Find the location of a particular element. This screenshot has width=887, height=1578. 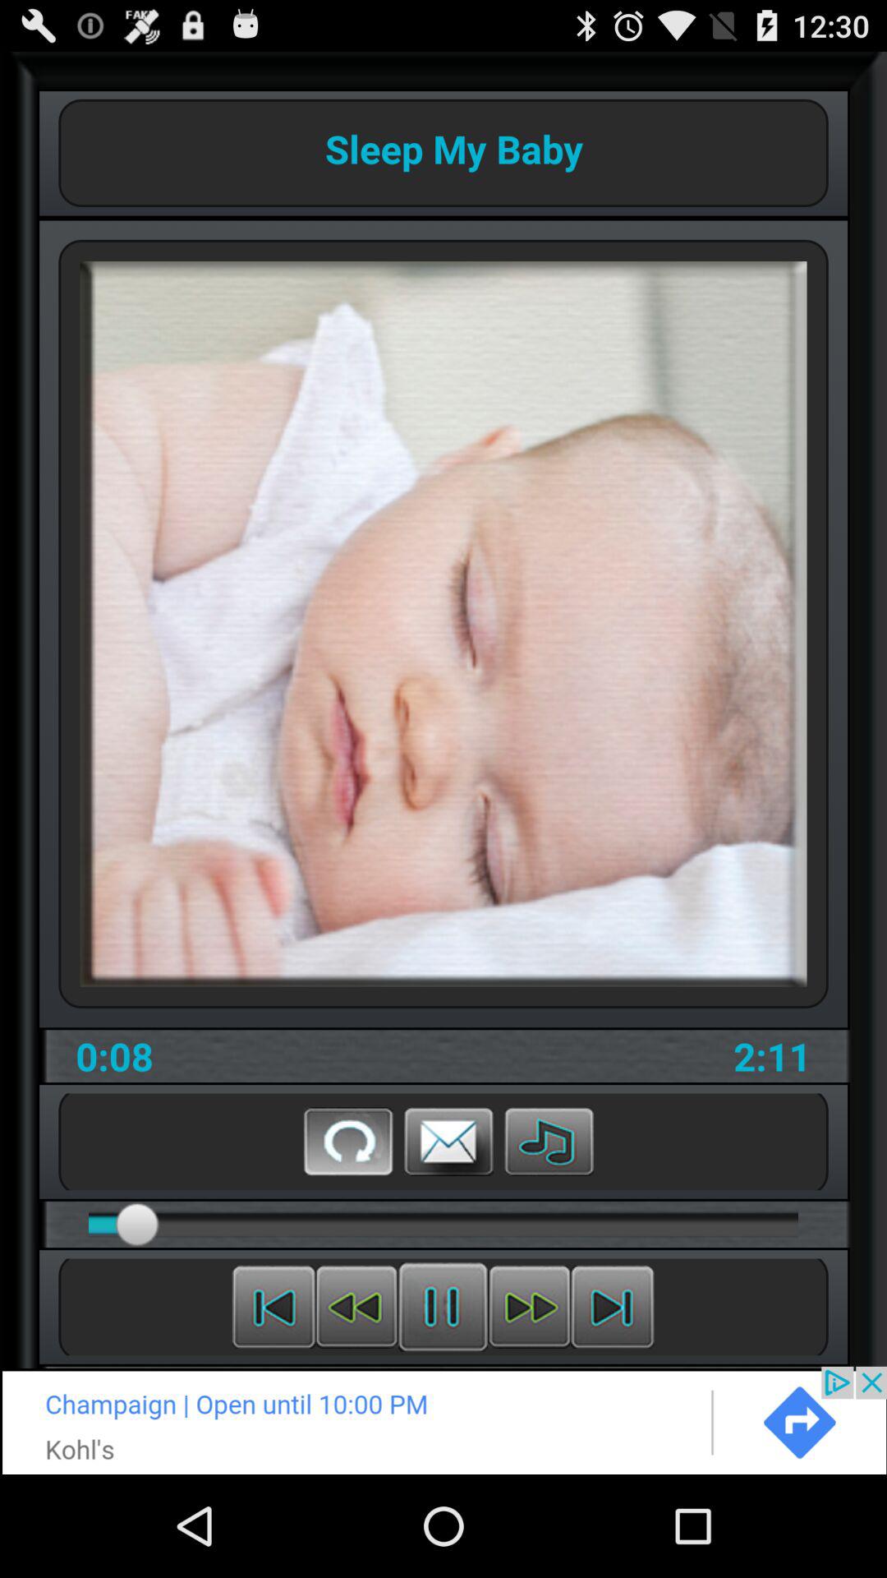

scroll back on current media file is located at coordinates (356, 1307).